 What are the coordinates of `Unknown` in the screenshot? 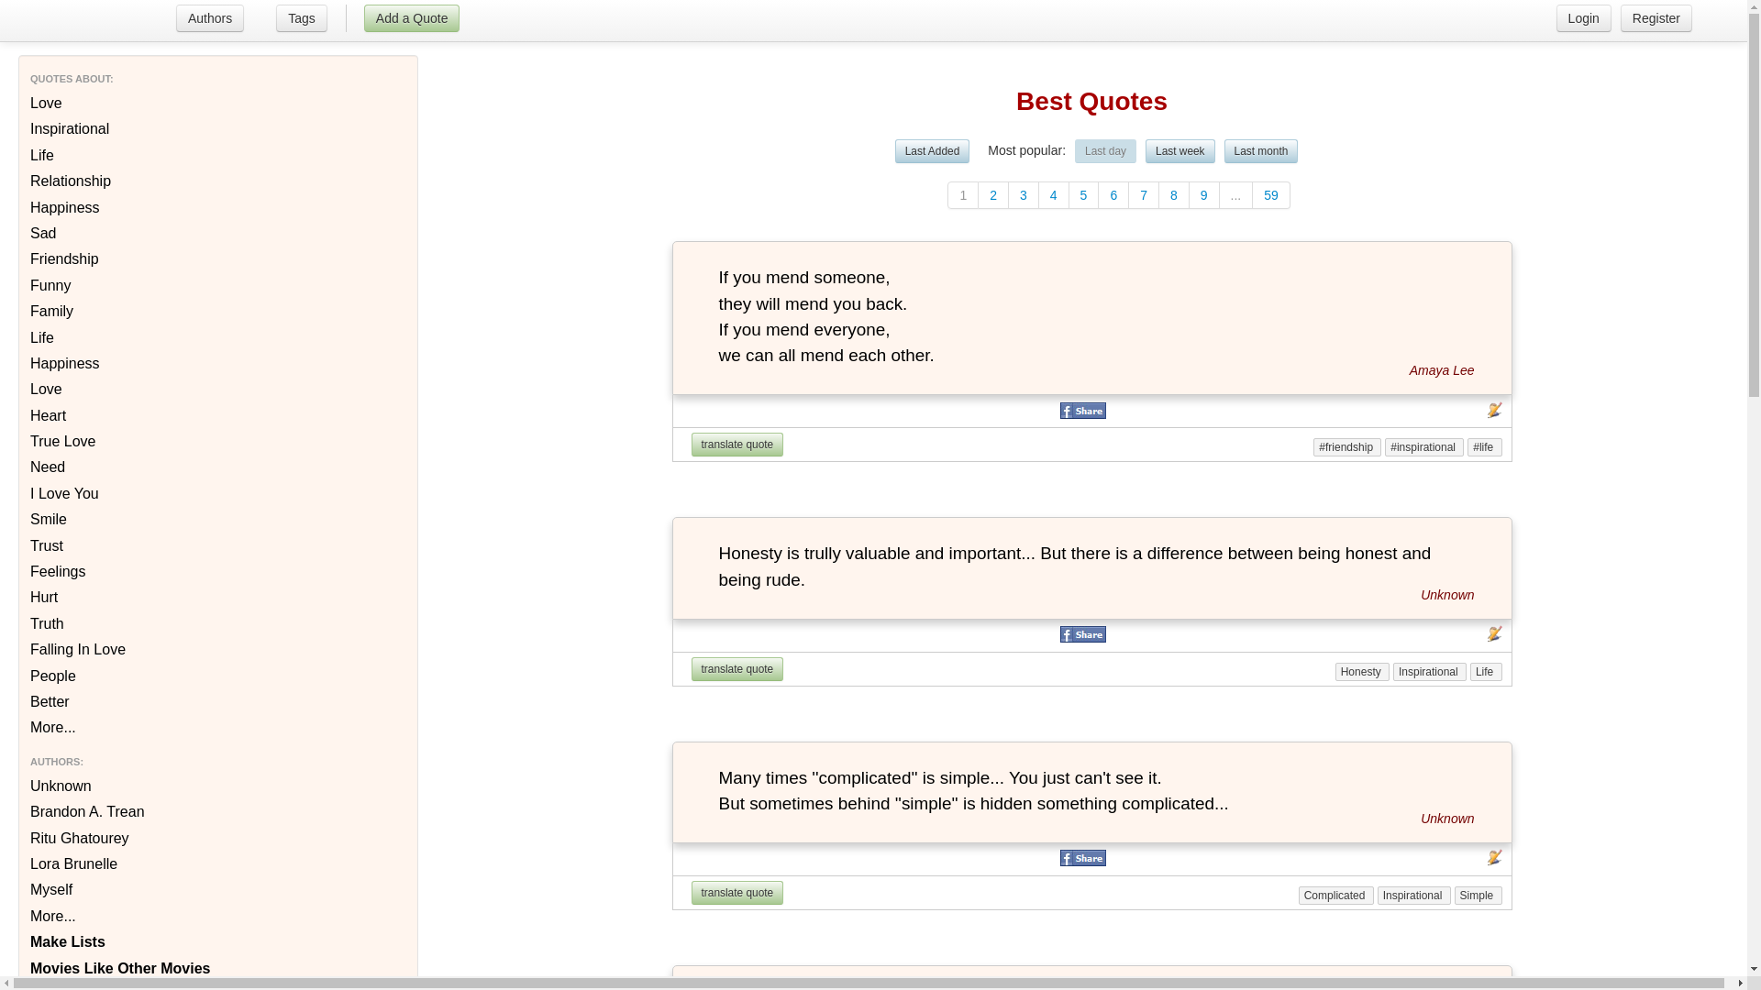 It's located at (218, 786).